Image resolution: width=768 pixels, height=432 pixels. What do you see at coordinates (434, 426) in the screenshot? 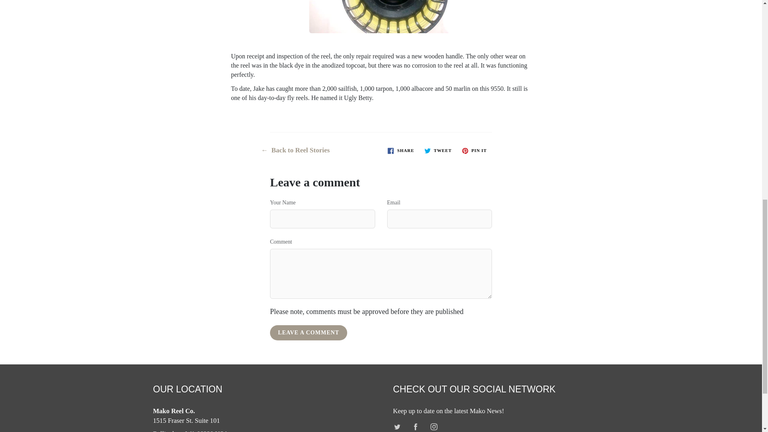
I see `Instagram` at bounding box center [434, 426].